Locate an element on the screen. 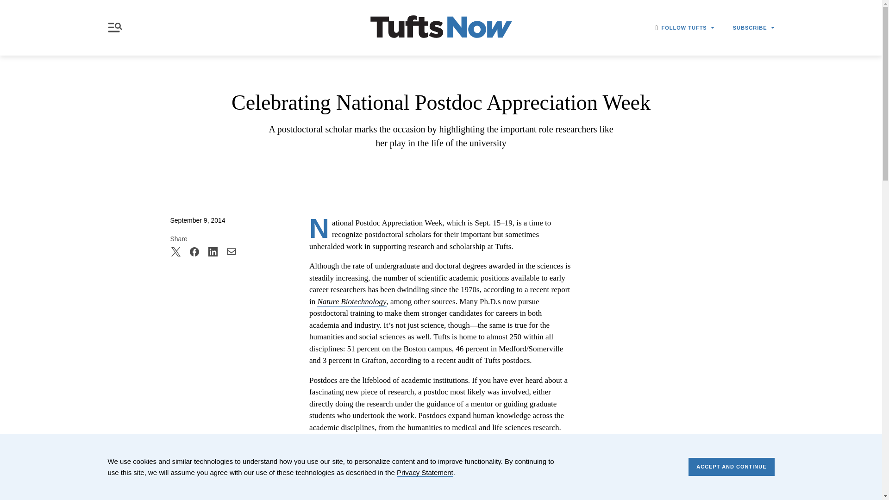  Menu is located at coordinates (117, 27).